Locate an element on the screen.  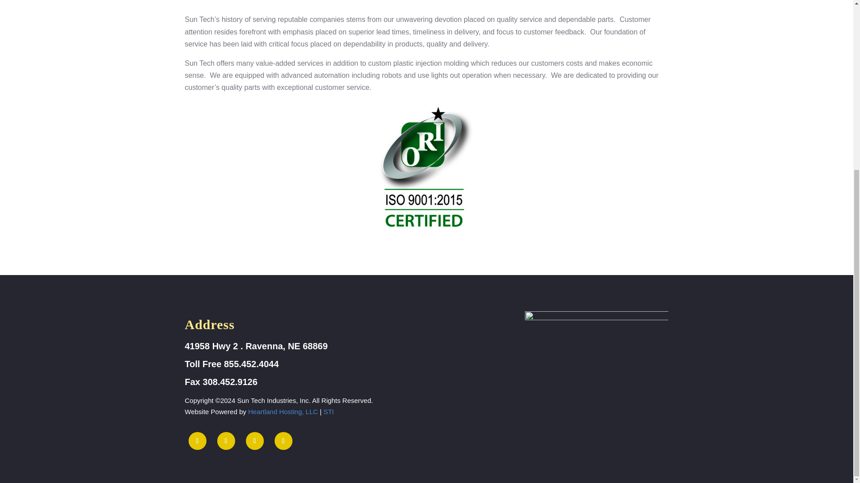
Follow on Youtube is located at coordinates (283, 441).